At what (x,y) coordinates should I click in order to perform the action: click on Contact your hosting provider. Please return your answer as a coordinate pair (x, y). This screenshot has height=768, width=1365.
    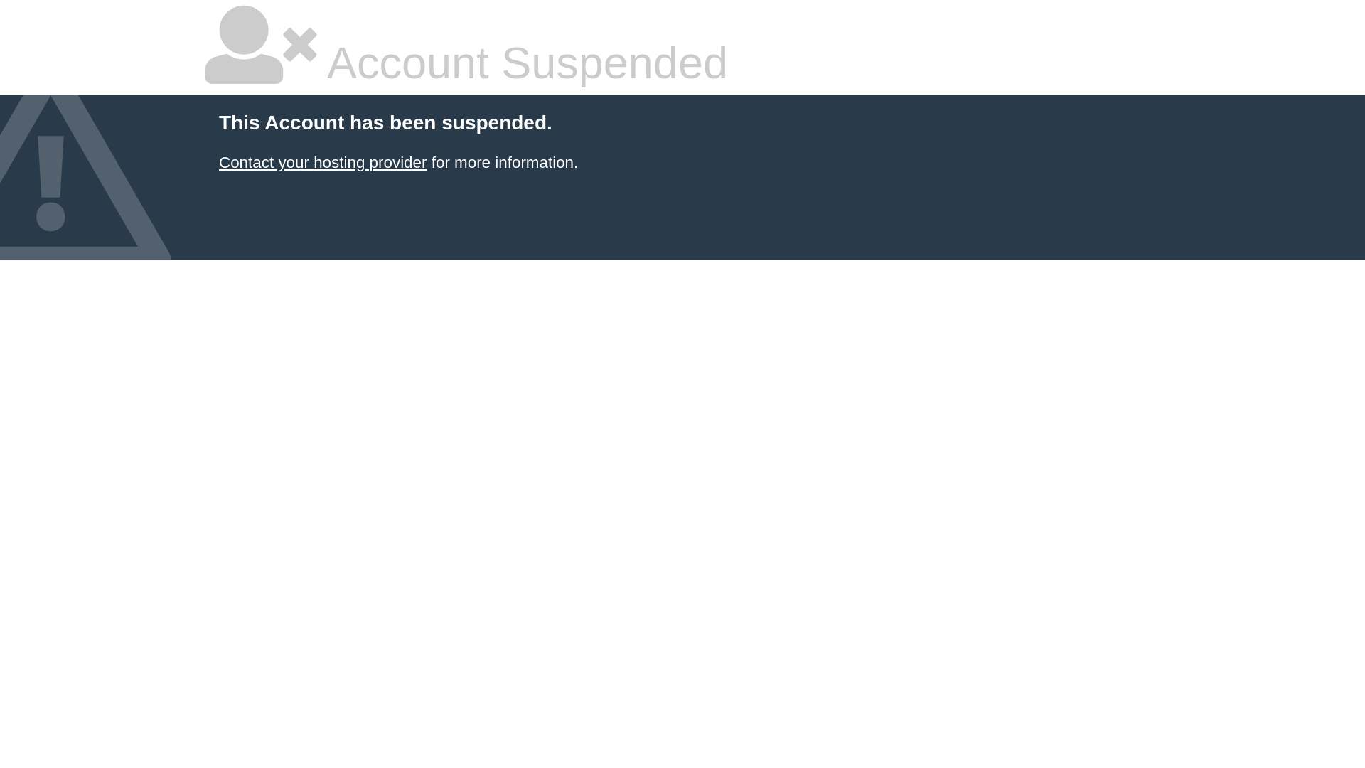
    Looking at the image, I should click on (323, 162).